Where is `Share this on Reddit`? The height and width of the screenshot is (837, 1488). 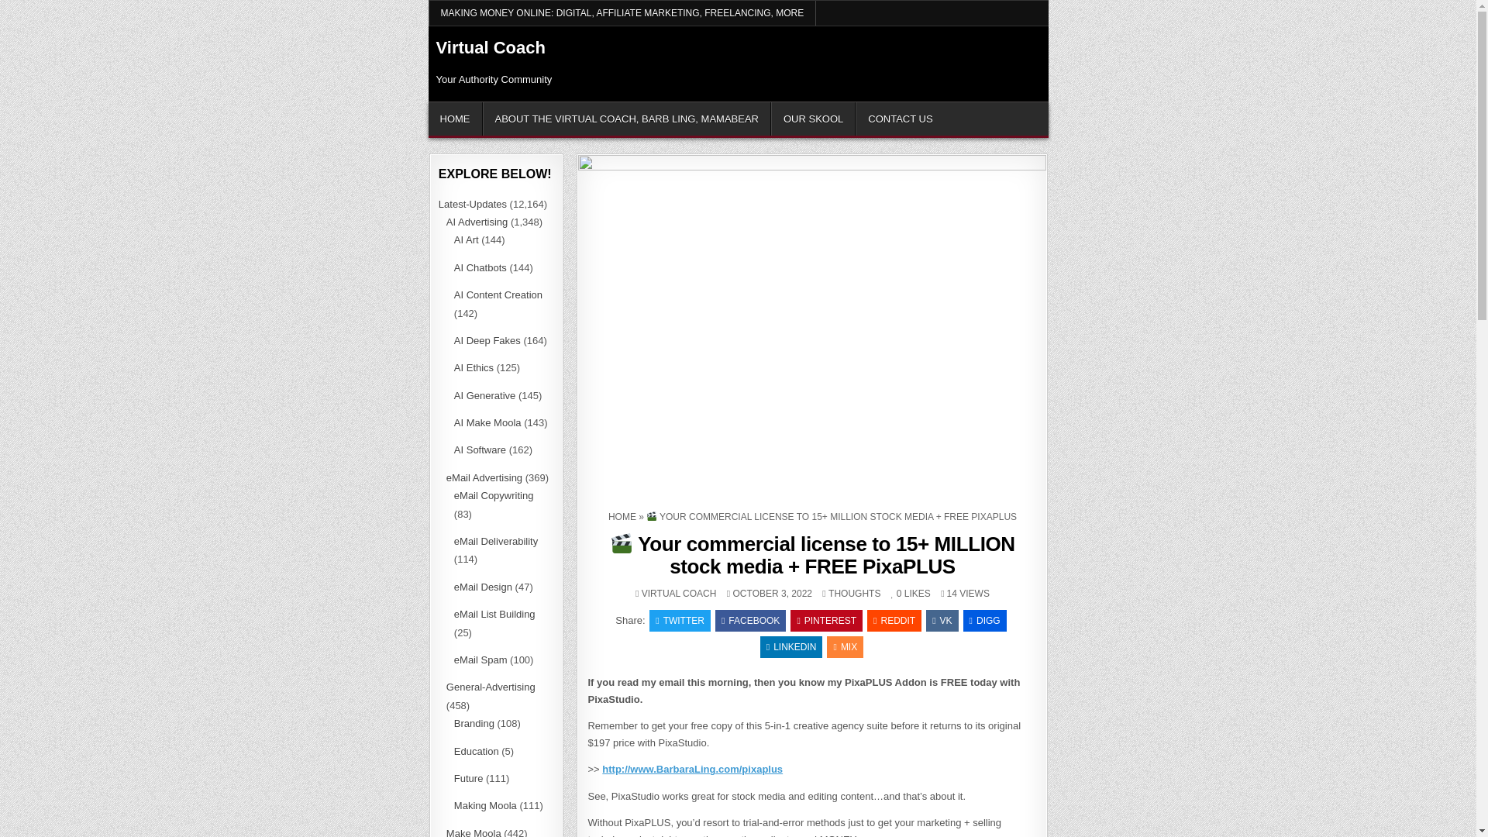 Share this on Reddit is located at coordinates (894, 621).